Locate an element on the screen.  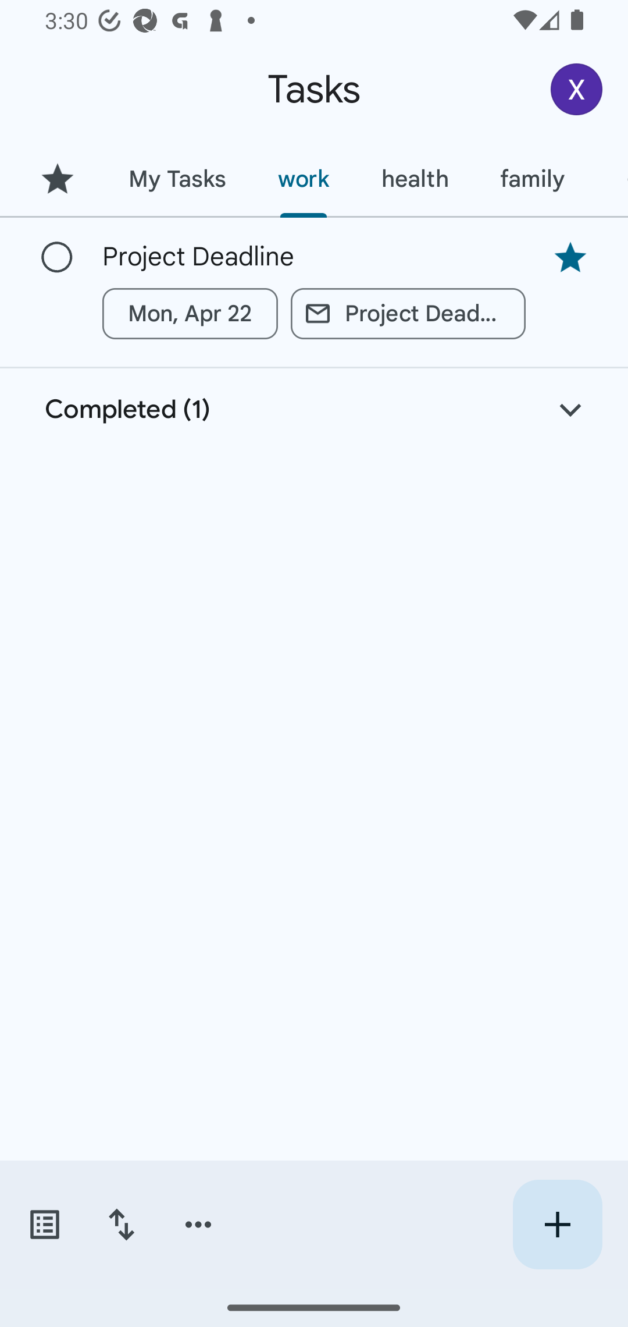
family is located at coordinates (533, 179).